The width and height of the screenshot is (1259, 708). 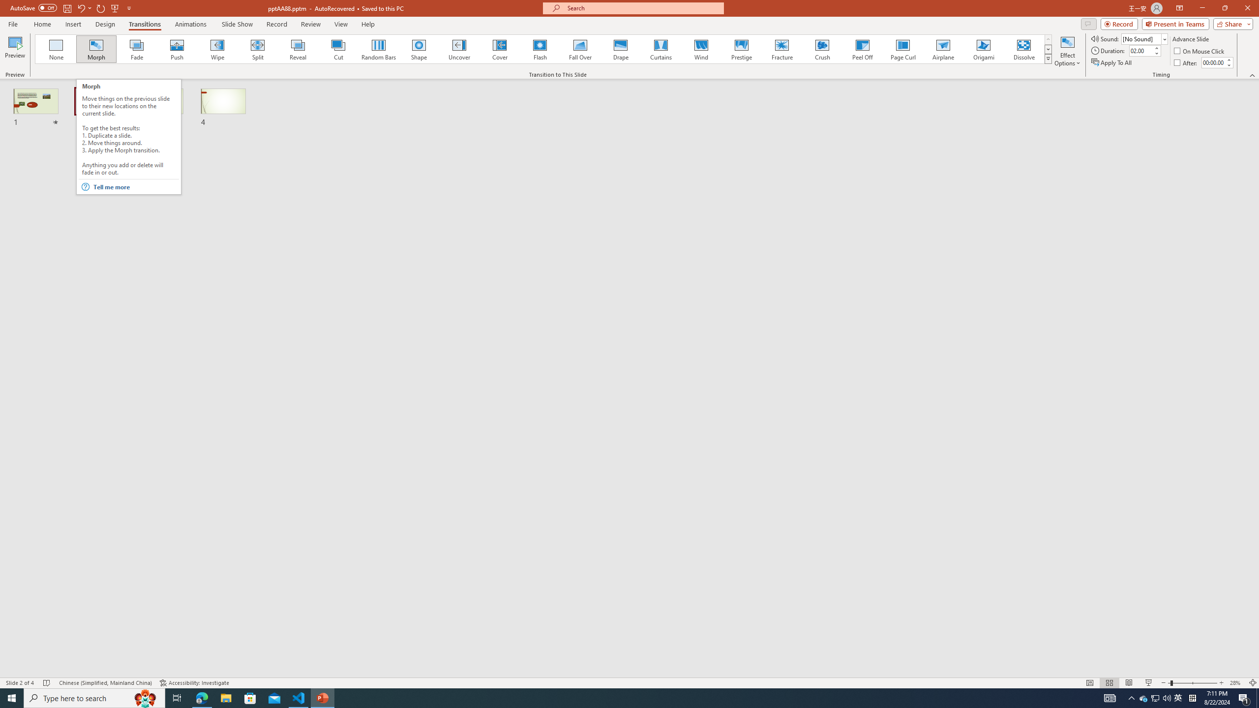 I want to click on Fracture, so click(x=781, y=49).